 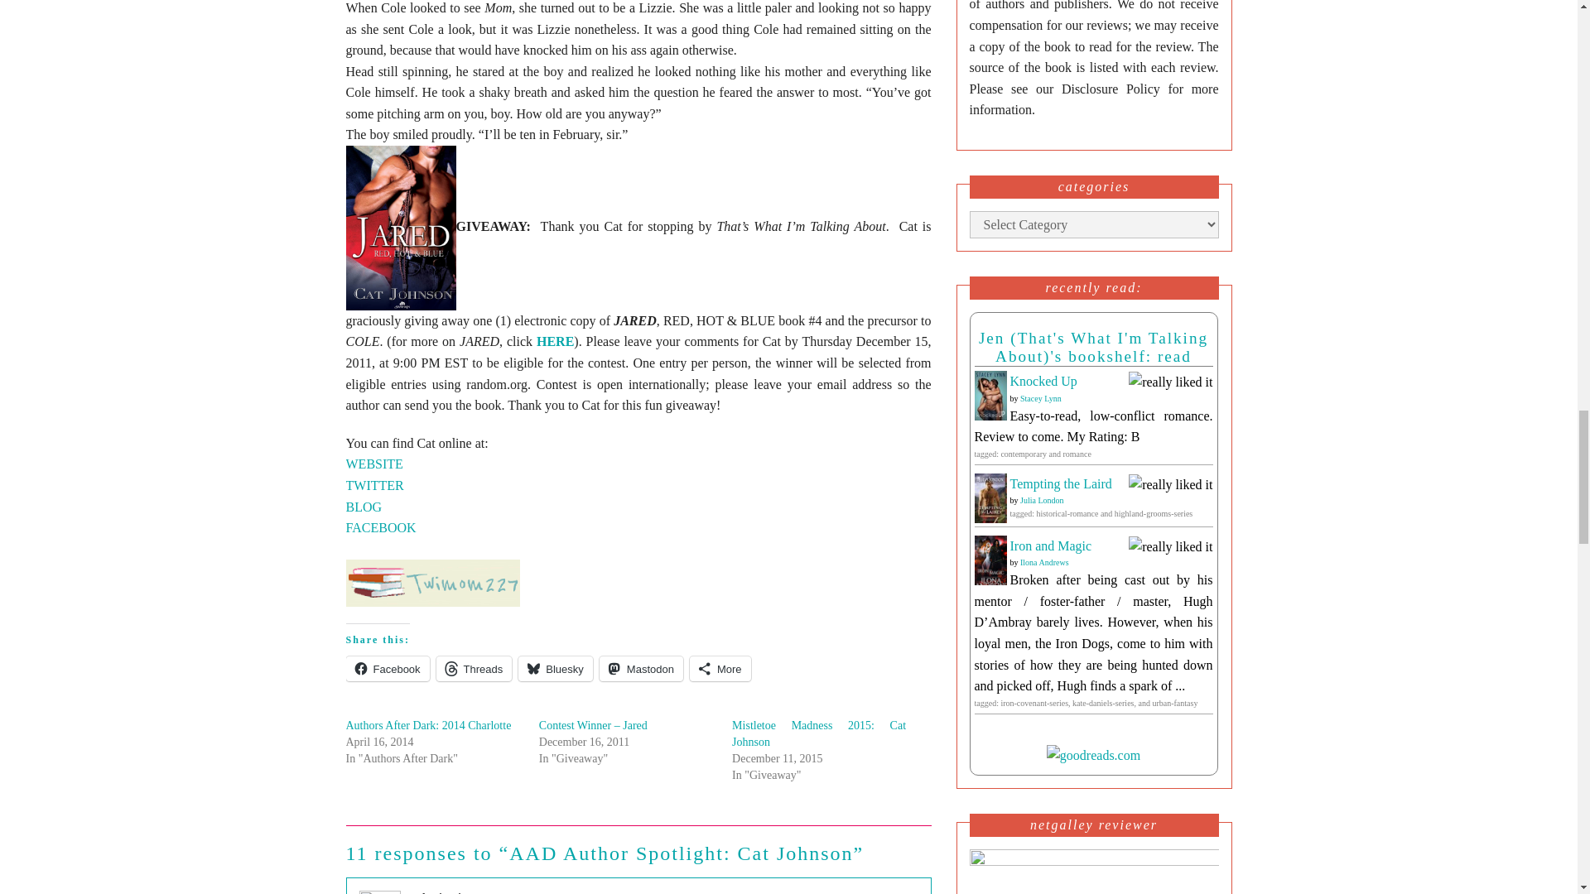 What do you see at coordinates (555, 668) in the screenshot?
I see `Click to share on Bluesky` at bounding box center [555, 668].